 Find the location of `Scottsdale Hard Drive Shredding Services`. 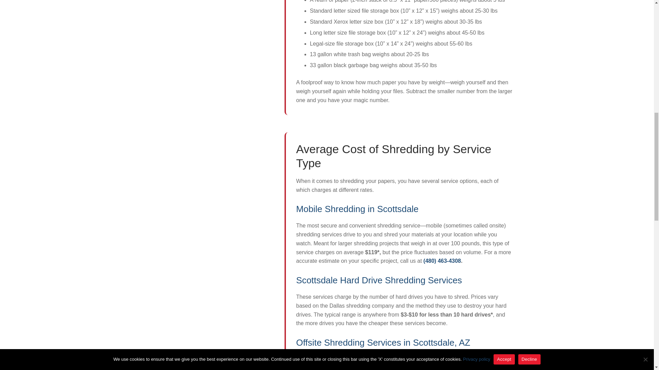

Scottsdale Hard Drive Shredding Services is located at coordinates (379, 280).